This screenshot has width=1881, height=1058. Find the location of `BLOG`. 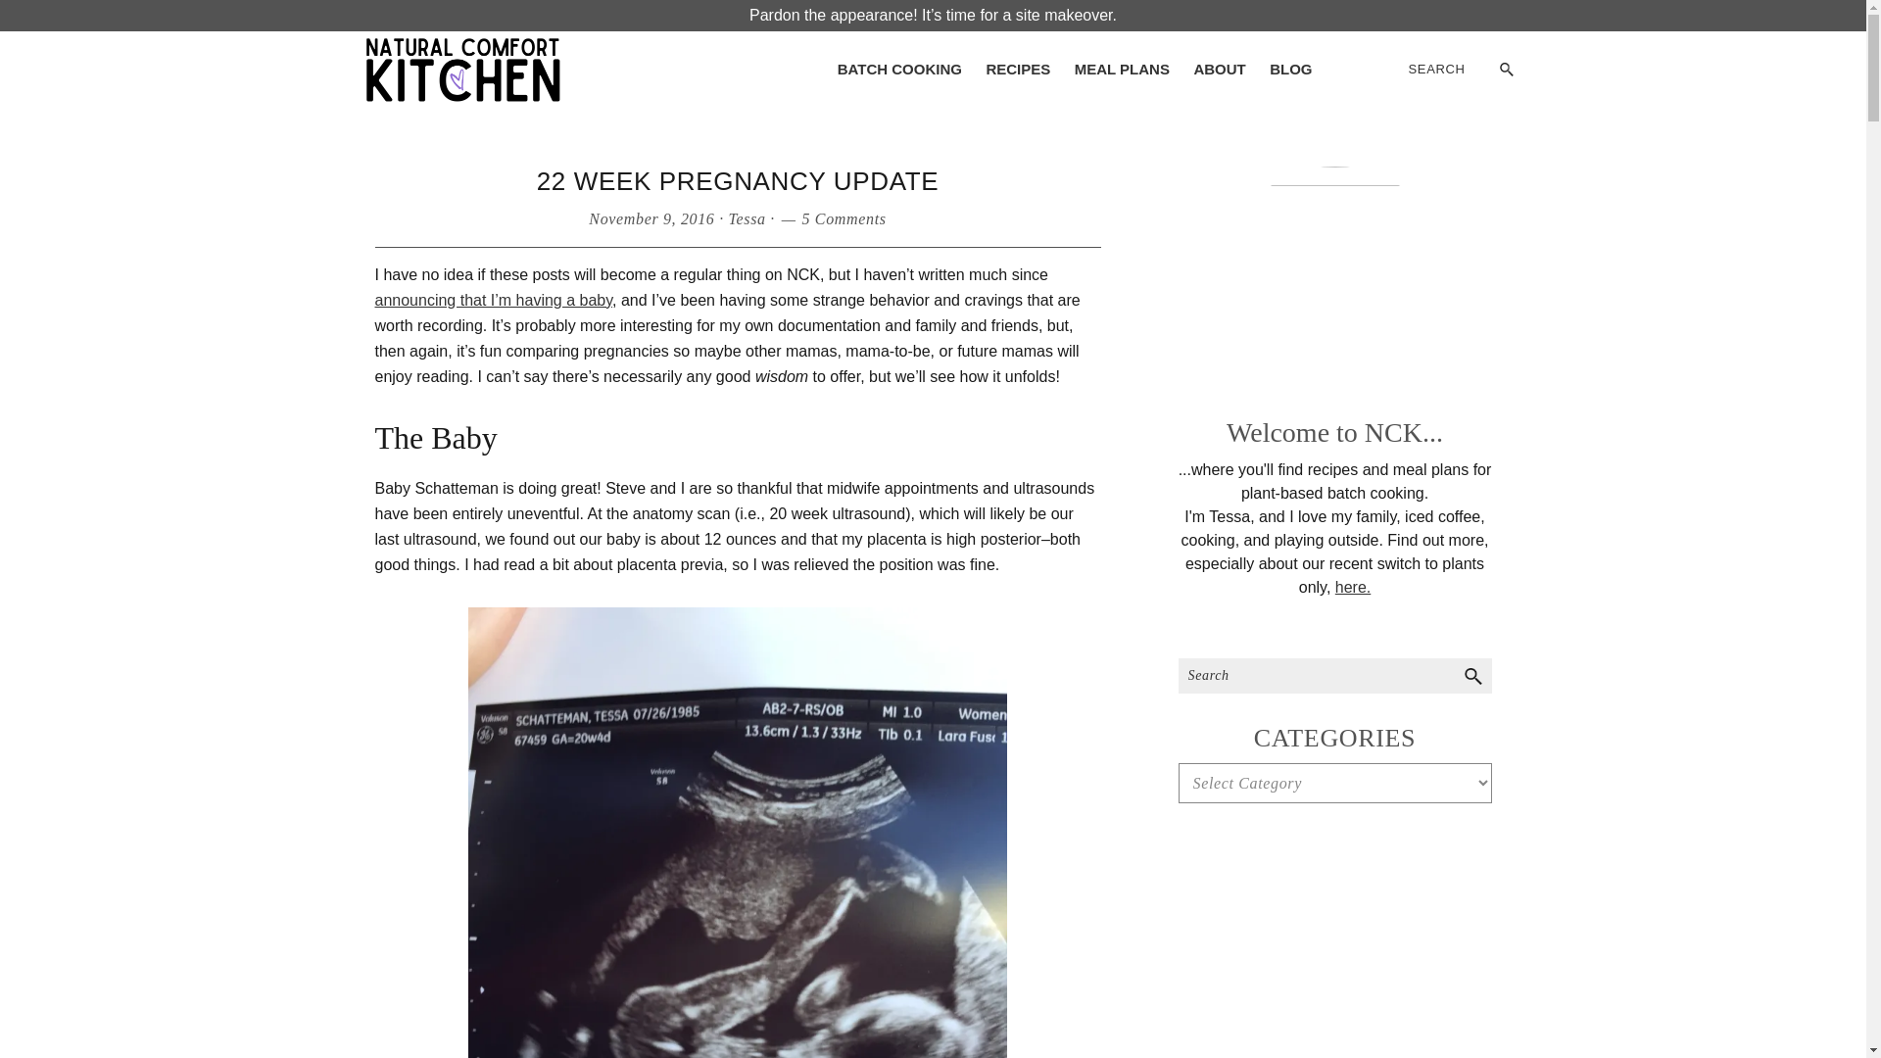

BLOG is located at coordinates (1291, 69).